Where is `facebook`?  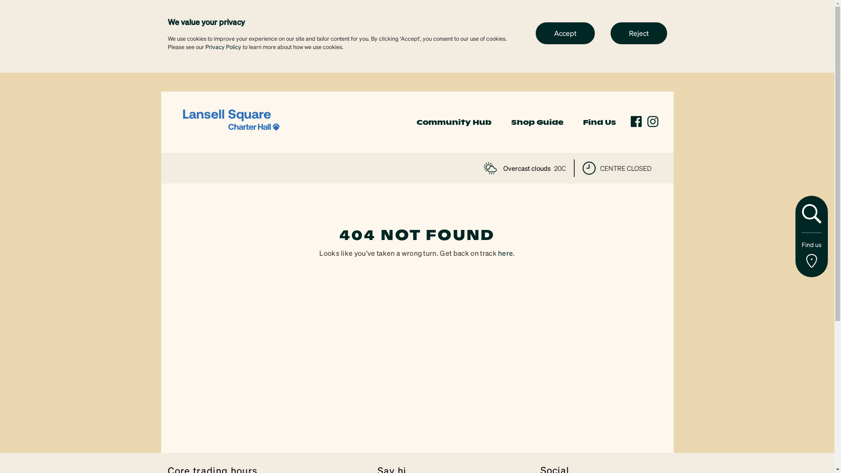
facebook is located at coordinates (636, 122).